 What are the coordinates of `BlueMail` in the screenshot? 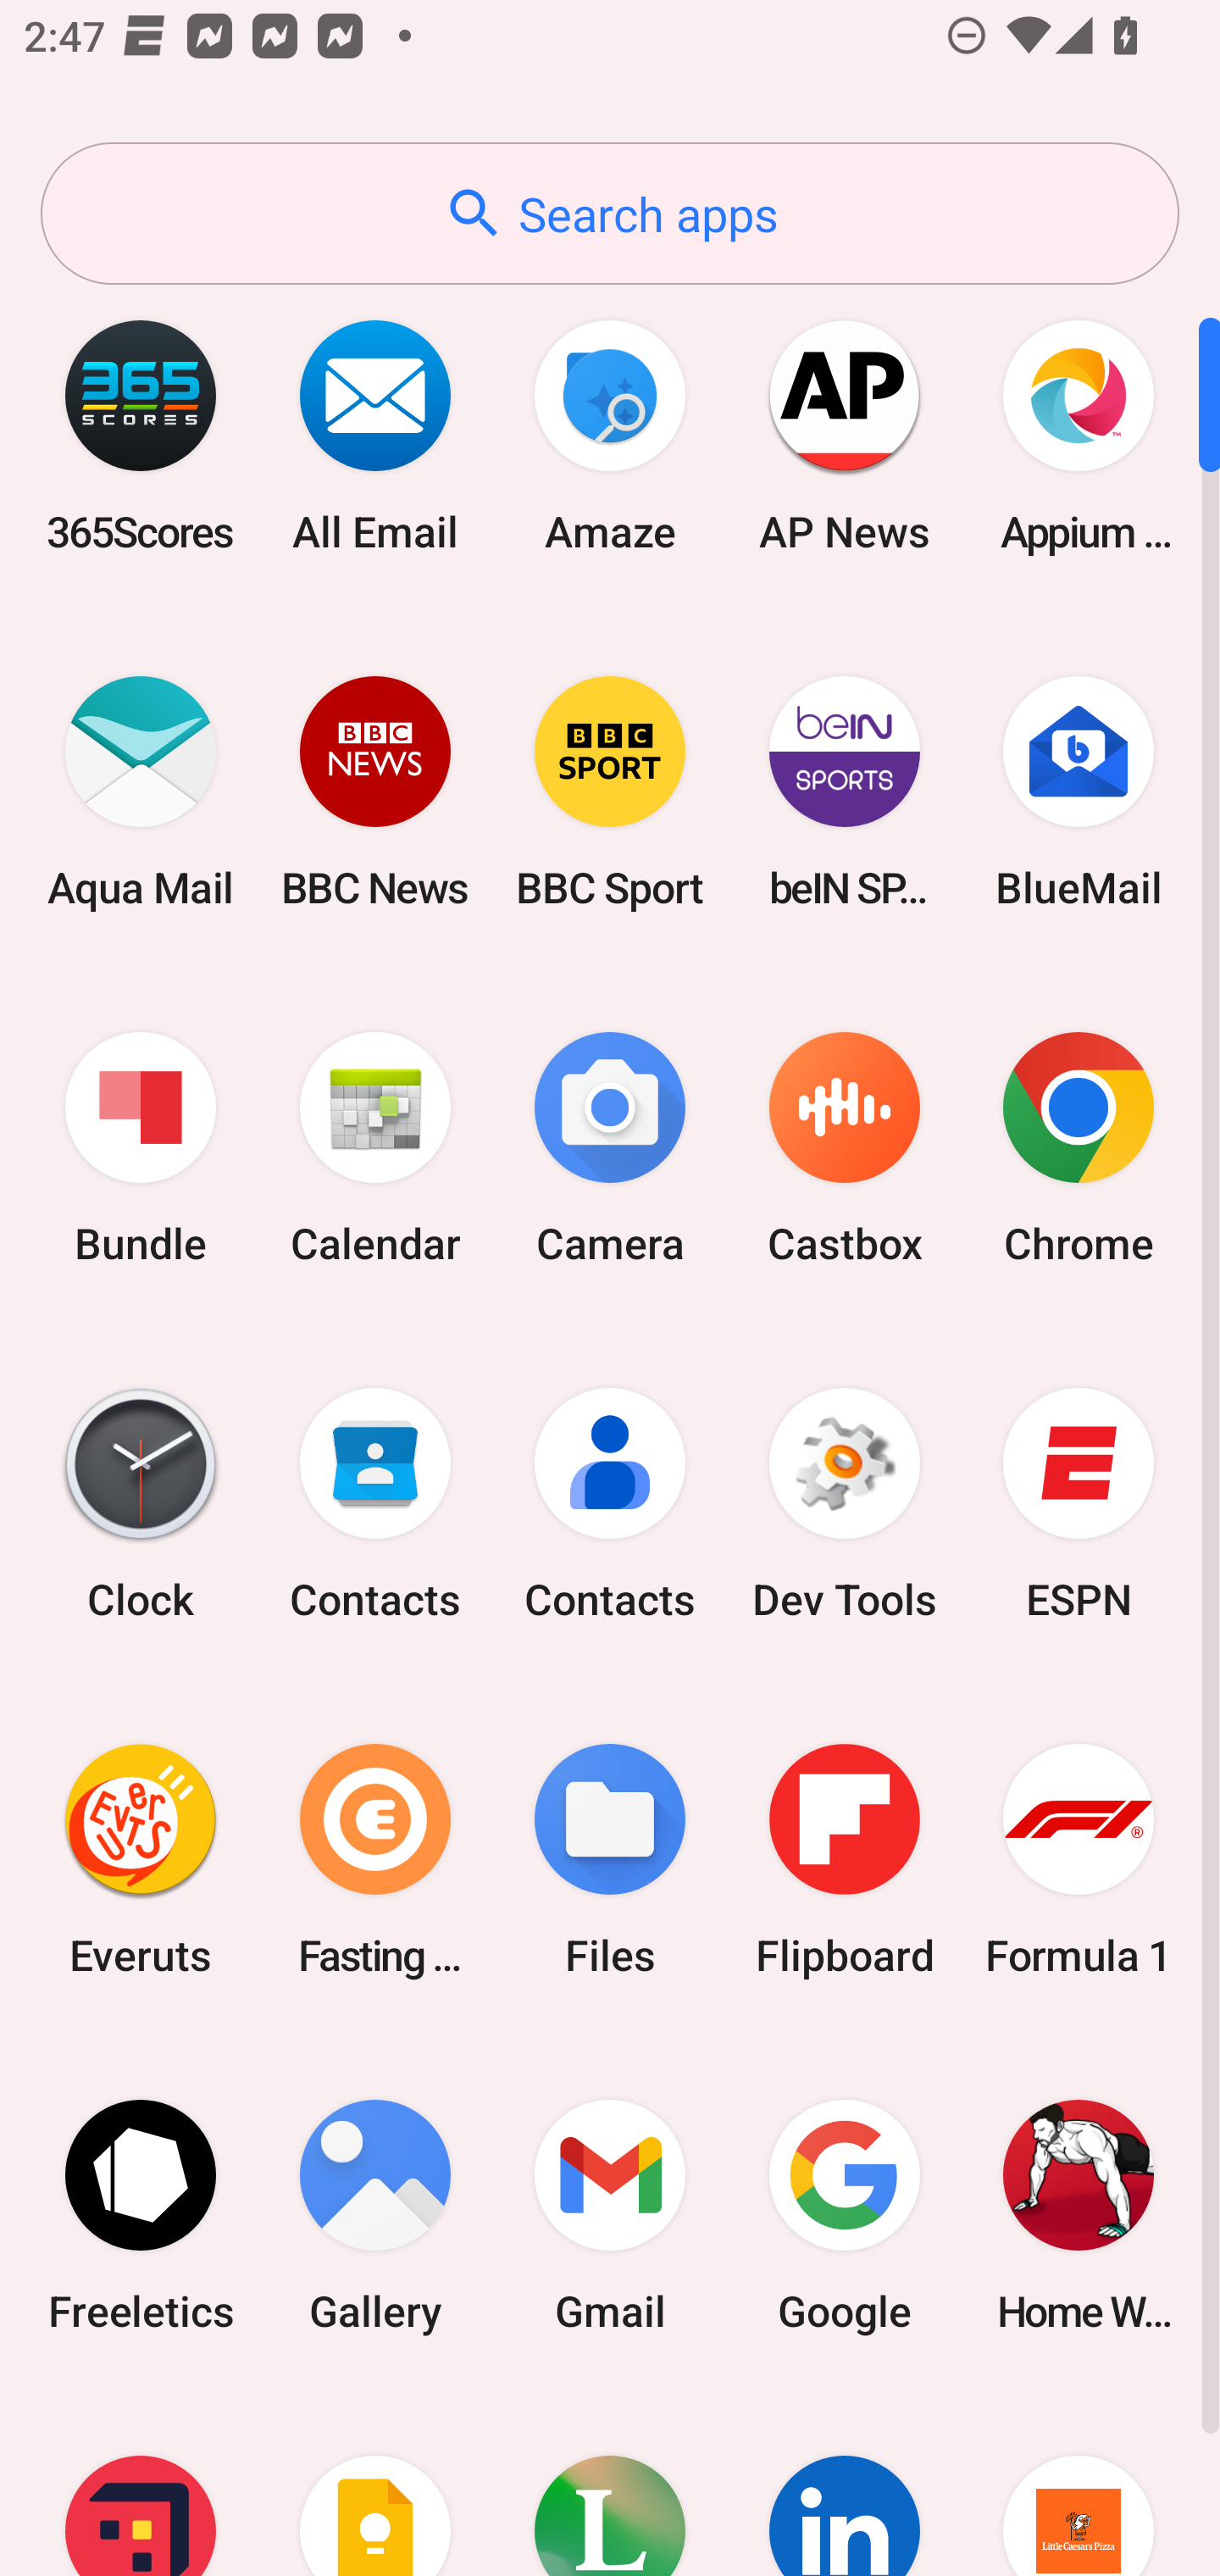 It's located at (1079, 791).